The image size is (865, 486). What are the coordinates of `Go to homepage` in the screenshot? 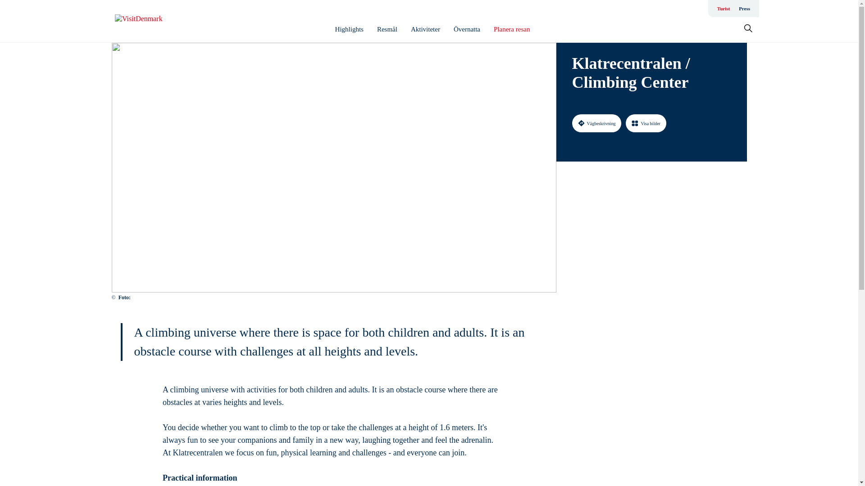 It's located at (150, 21).